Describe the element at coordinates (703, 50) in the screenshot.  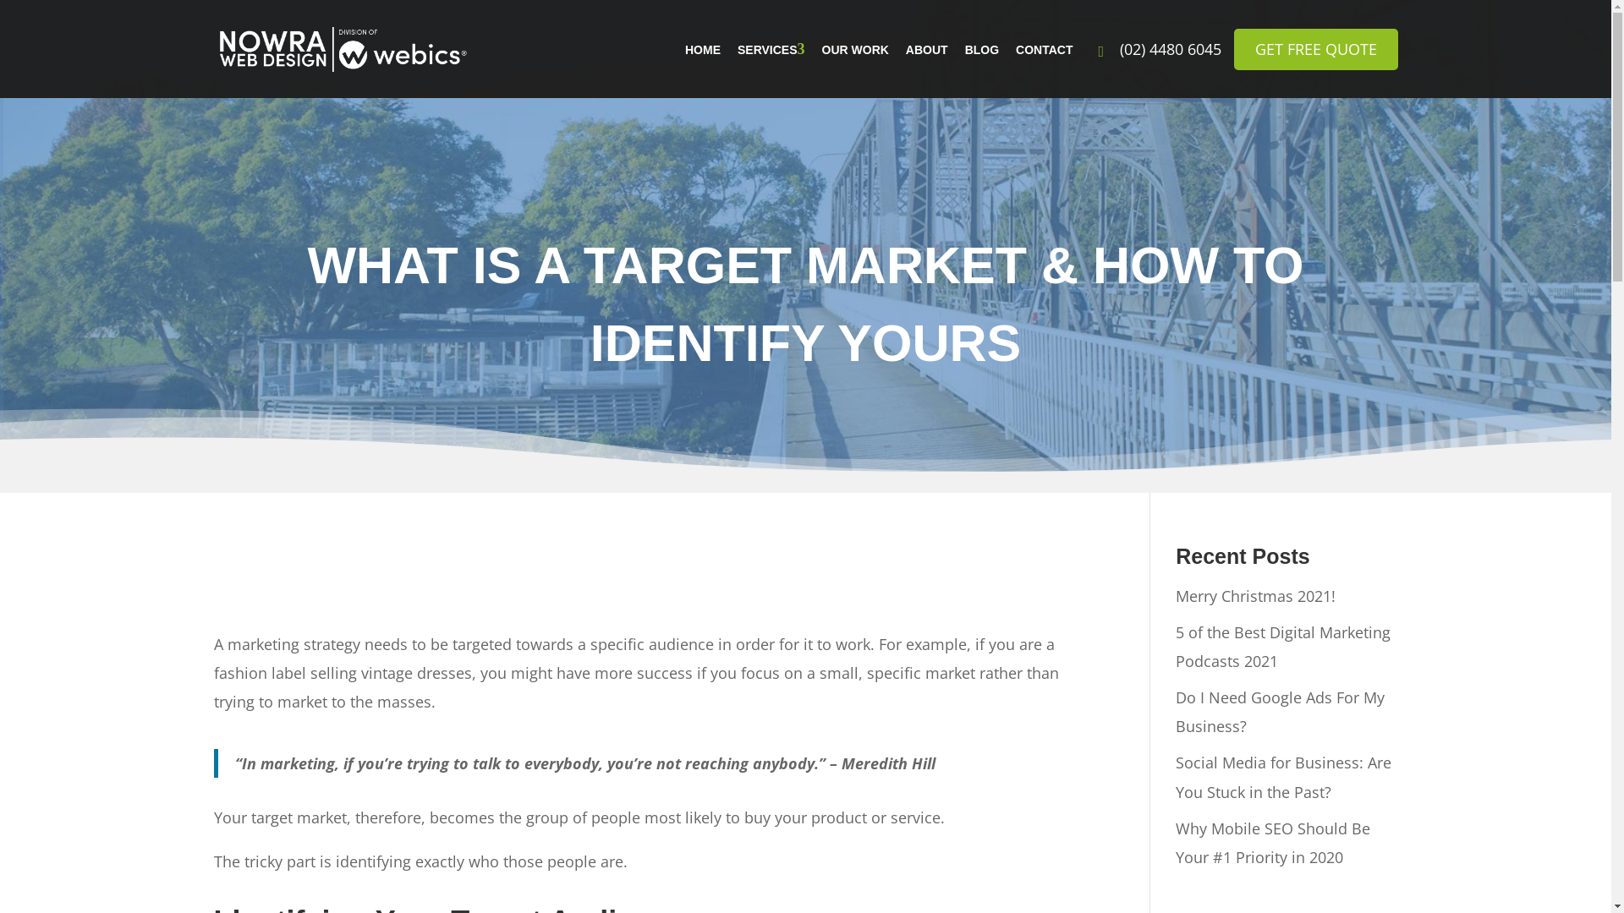
I see `HOME` at that location.